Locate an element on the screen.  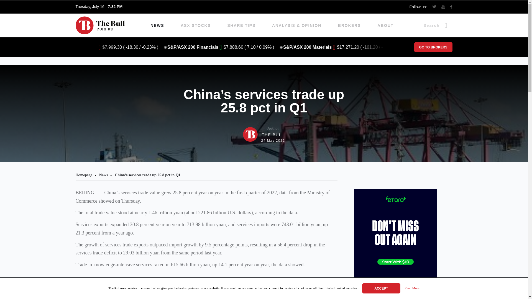
NEWS is located at coordinates (385, 25).